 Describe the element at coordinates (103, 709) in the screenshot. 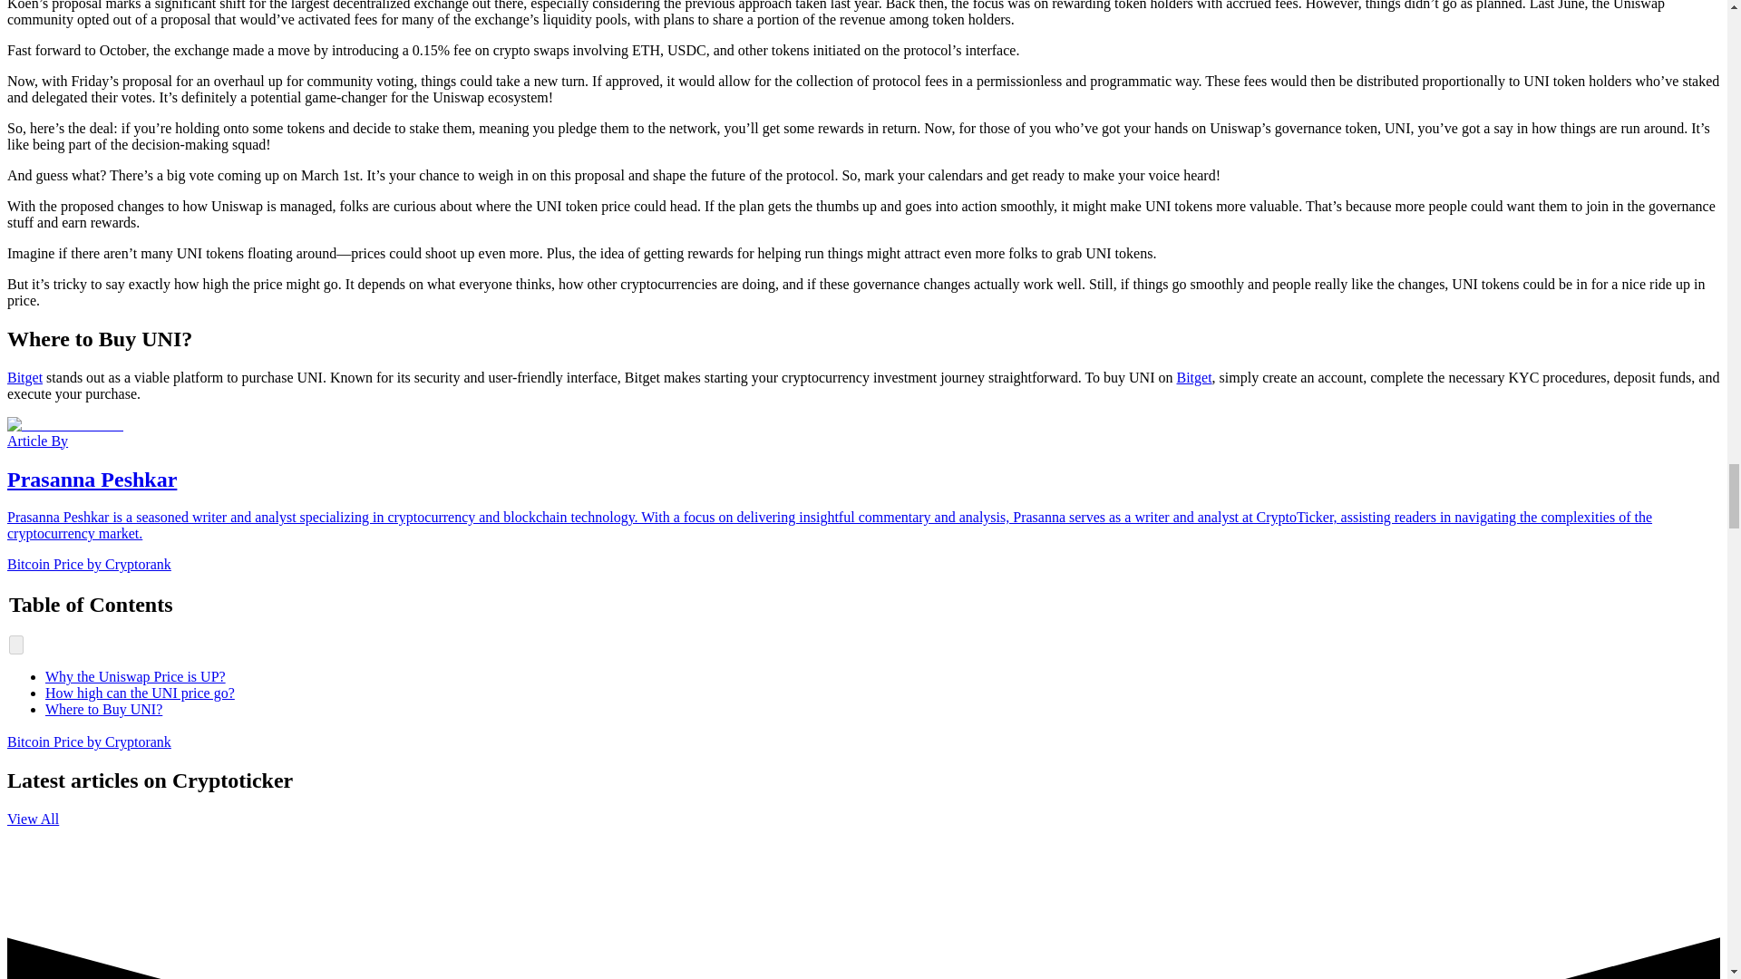

I see `Where to Buy UNI?` at that location.